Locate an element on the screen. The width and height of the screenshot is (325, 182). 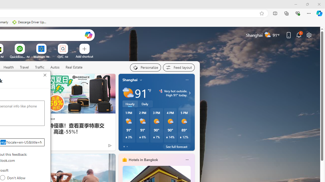
Feed settings is located at coordinates (179, 67).